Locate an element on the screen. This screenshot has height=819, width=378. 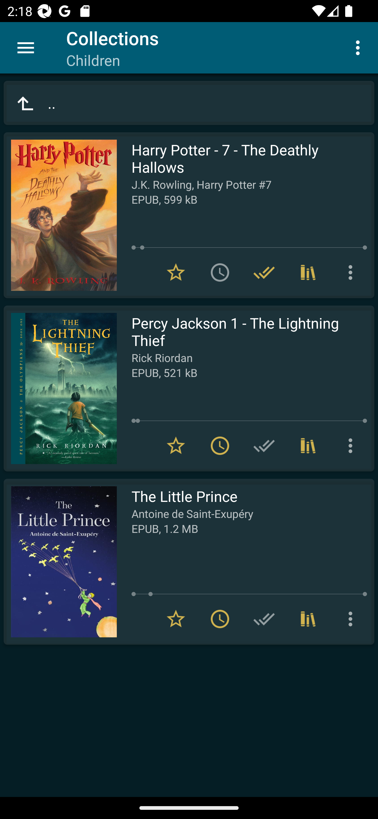
More options is located at coordinates (352, 272).